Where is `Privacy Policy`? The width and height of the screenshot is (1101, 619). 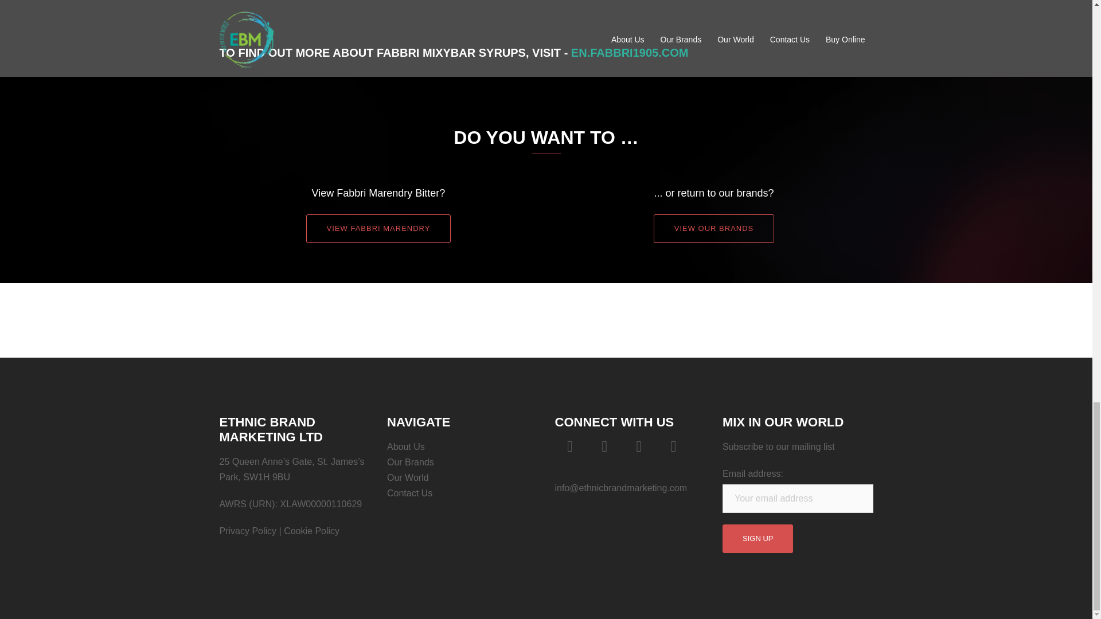 Privacy Policy is located at coordinates (248, 531).